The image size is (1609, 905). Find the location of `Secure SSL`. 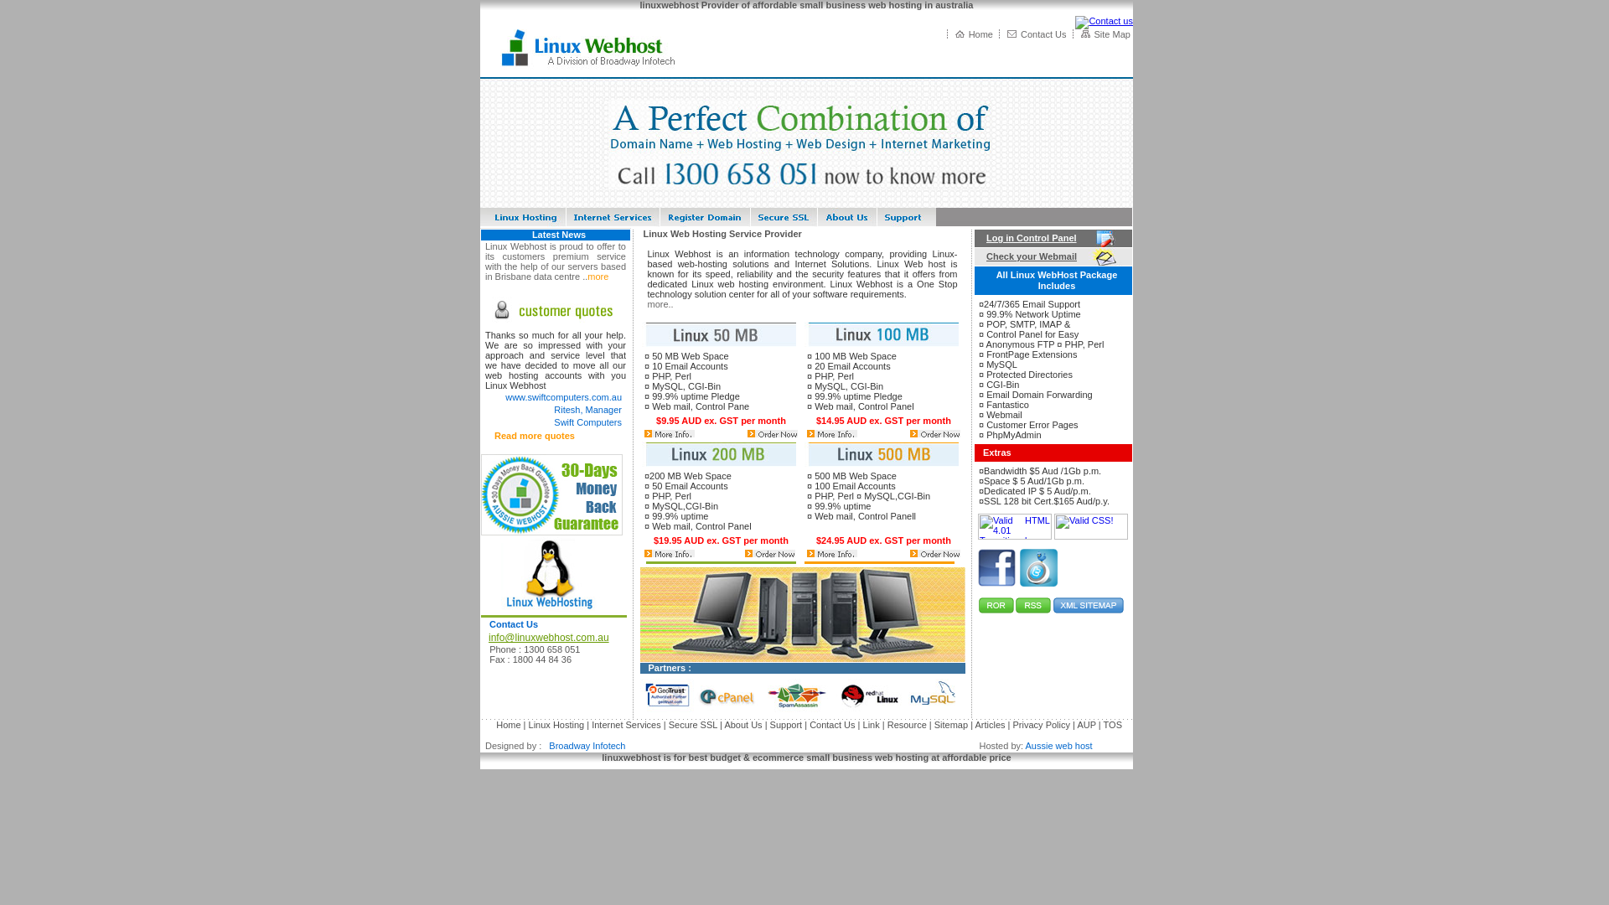

Secure SSL is located at coordinates (693, 725).